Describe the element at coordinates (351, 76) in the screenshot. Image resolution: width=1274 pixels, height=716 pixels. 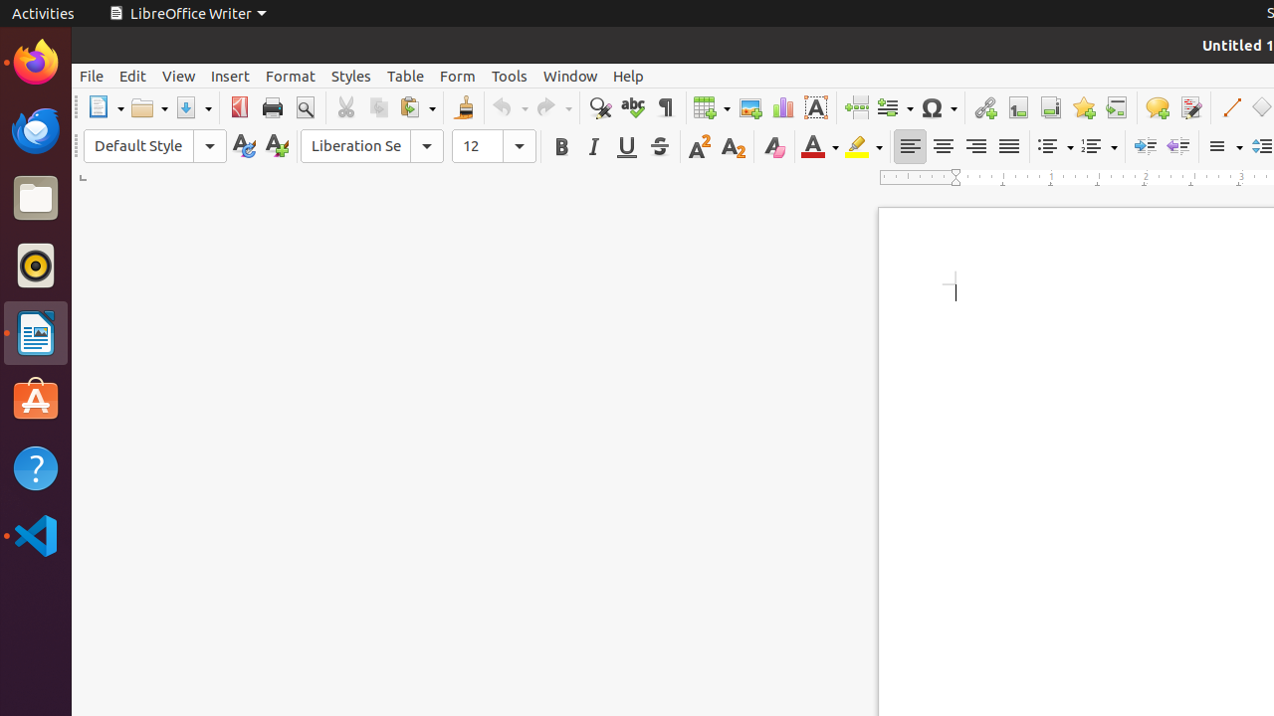
I see `Styles` at that location.